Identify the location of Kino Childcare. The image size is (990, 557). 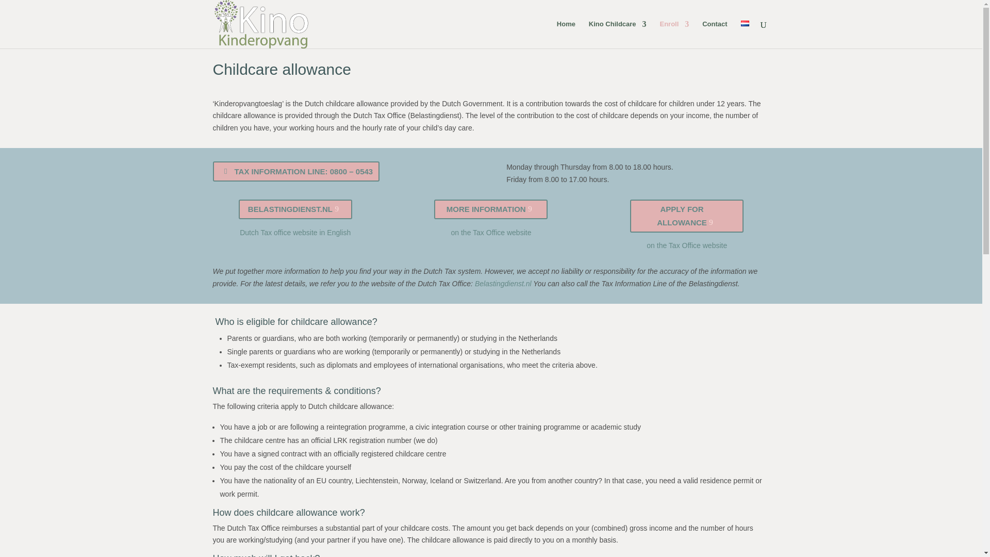
(618, 34).